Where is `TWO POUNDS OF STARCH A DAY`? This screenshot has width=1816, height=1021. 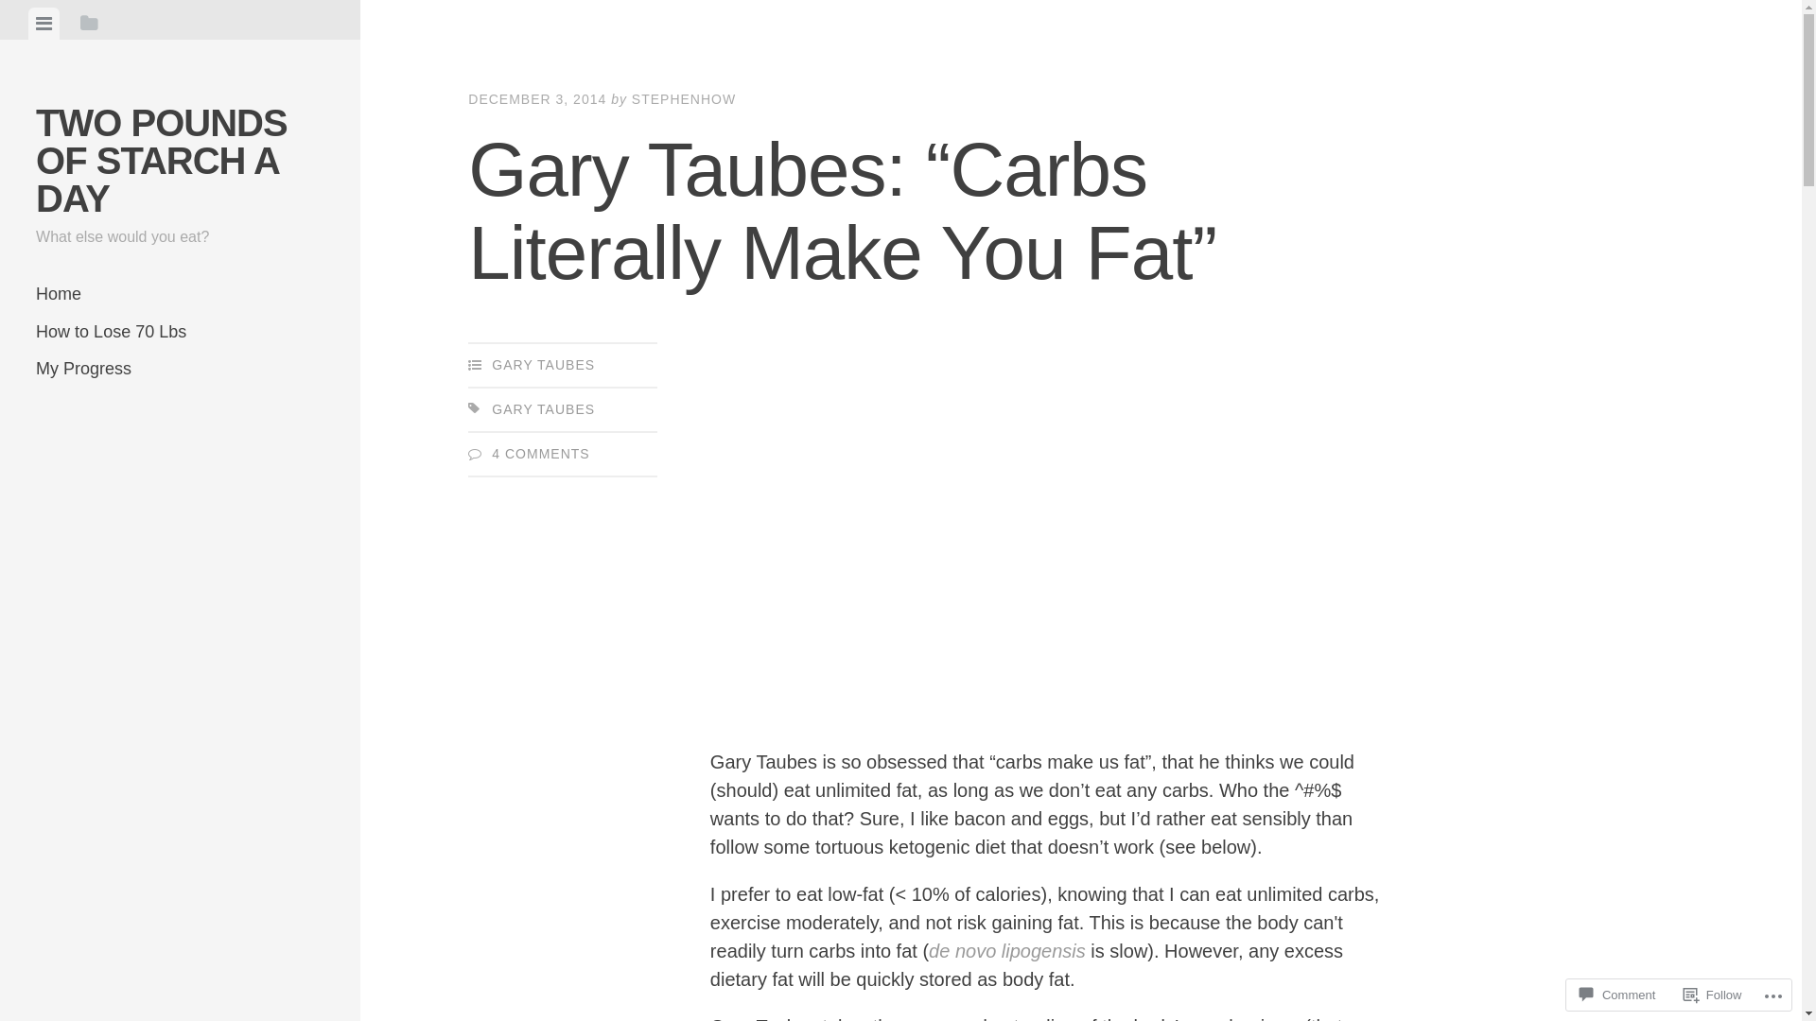
TWO POUNDS OF STARCH A DAY is located at coordinates (162, 161).